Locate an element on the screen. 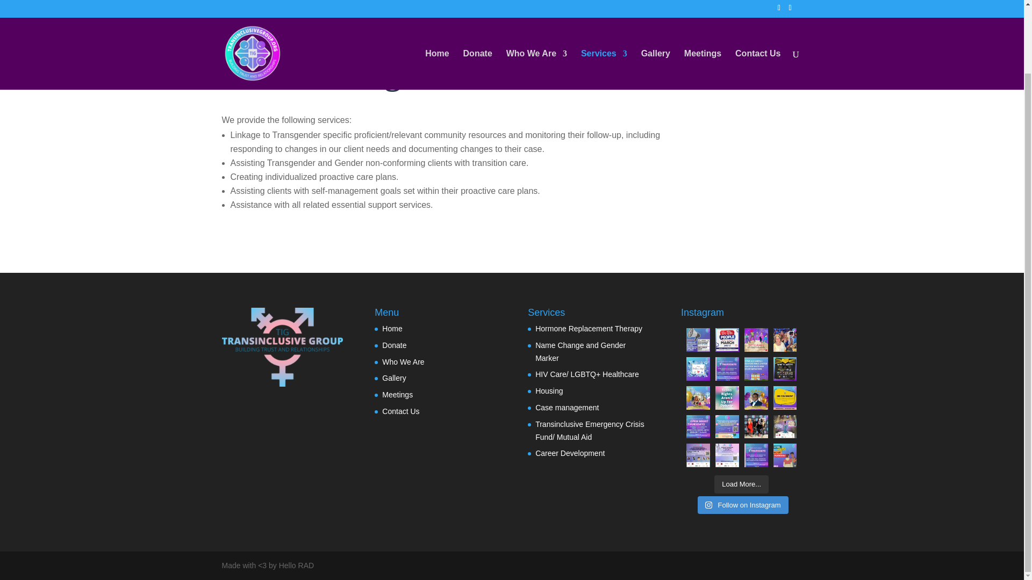 The width and height of the screenshot is (1032, 580). Who We Are is located at coordinates (536, 6).